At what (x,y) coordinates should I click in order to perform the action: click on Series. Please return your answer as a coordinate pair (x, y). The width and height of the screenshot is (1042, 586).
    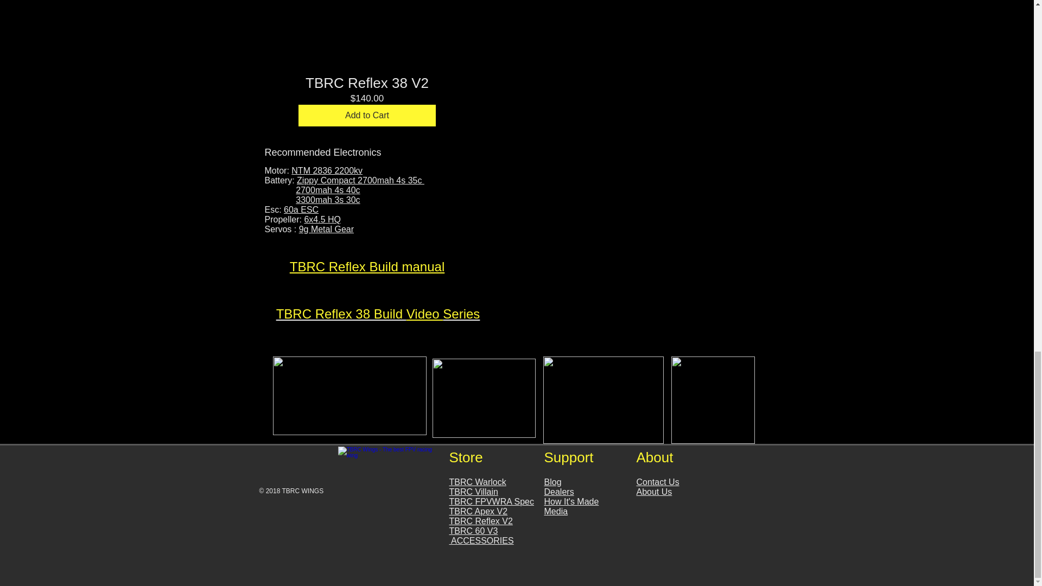
    Looking at the image, I should click on (461, 314).